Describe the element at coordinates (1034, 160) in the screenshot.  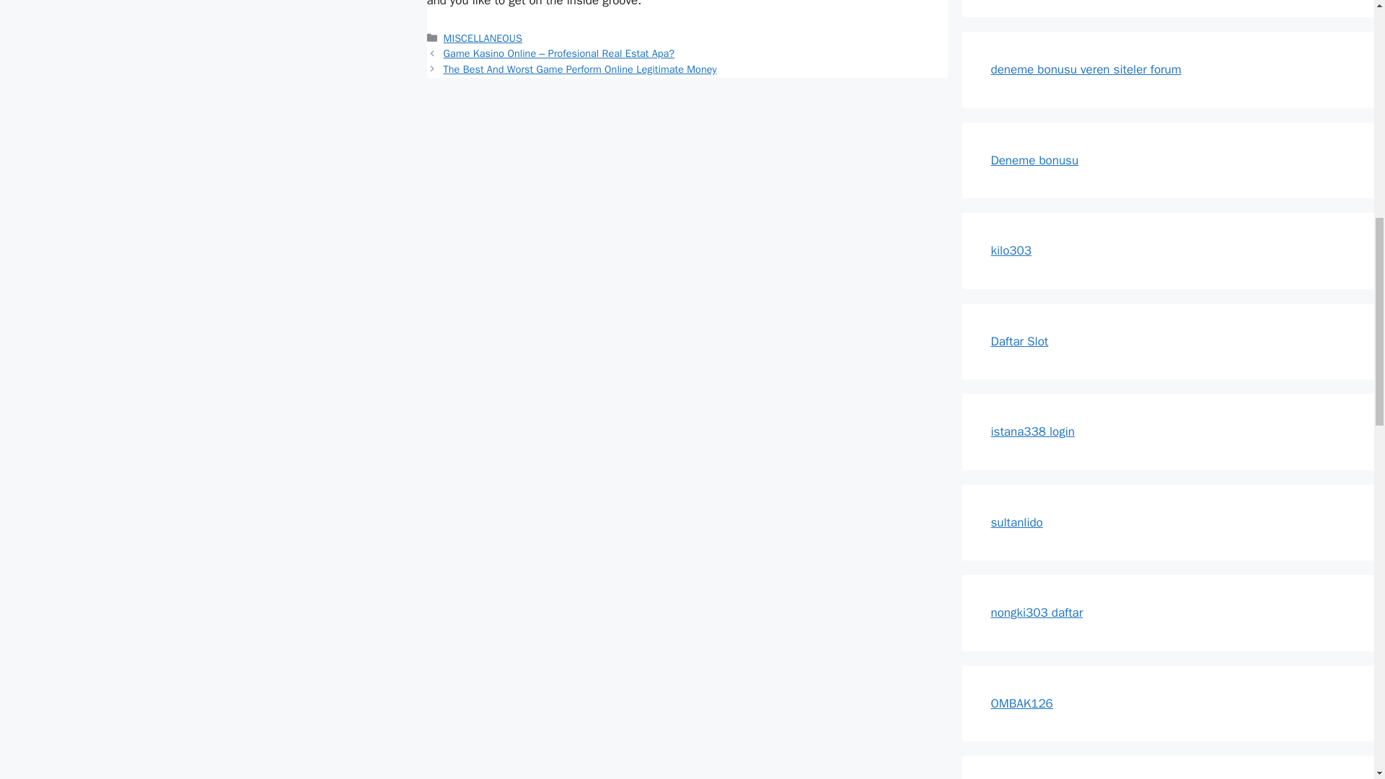
I see `Deneme bonusu` at that location.